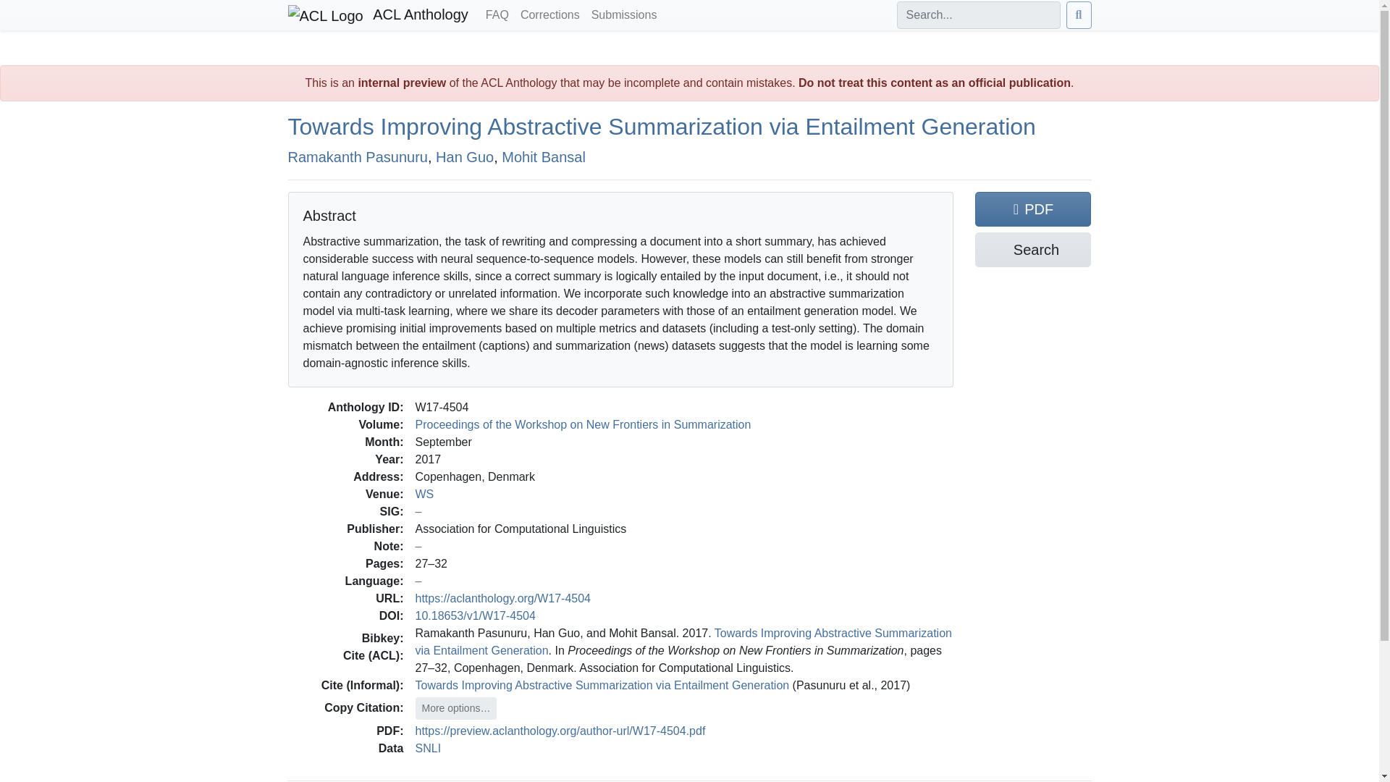  Describe the element at coordinates (543, 156) in the screenshot. I see `Mohit Bansal` at that location.